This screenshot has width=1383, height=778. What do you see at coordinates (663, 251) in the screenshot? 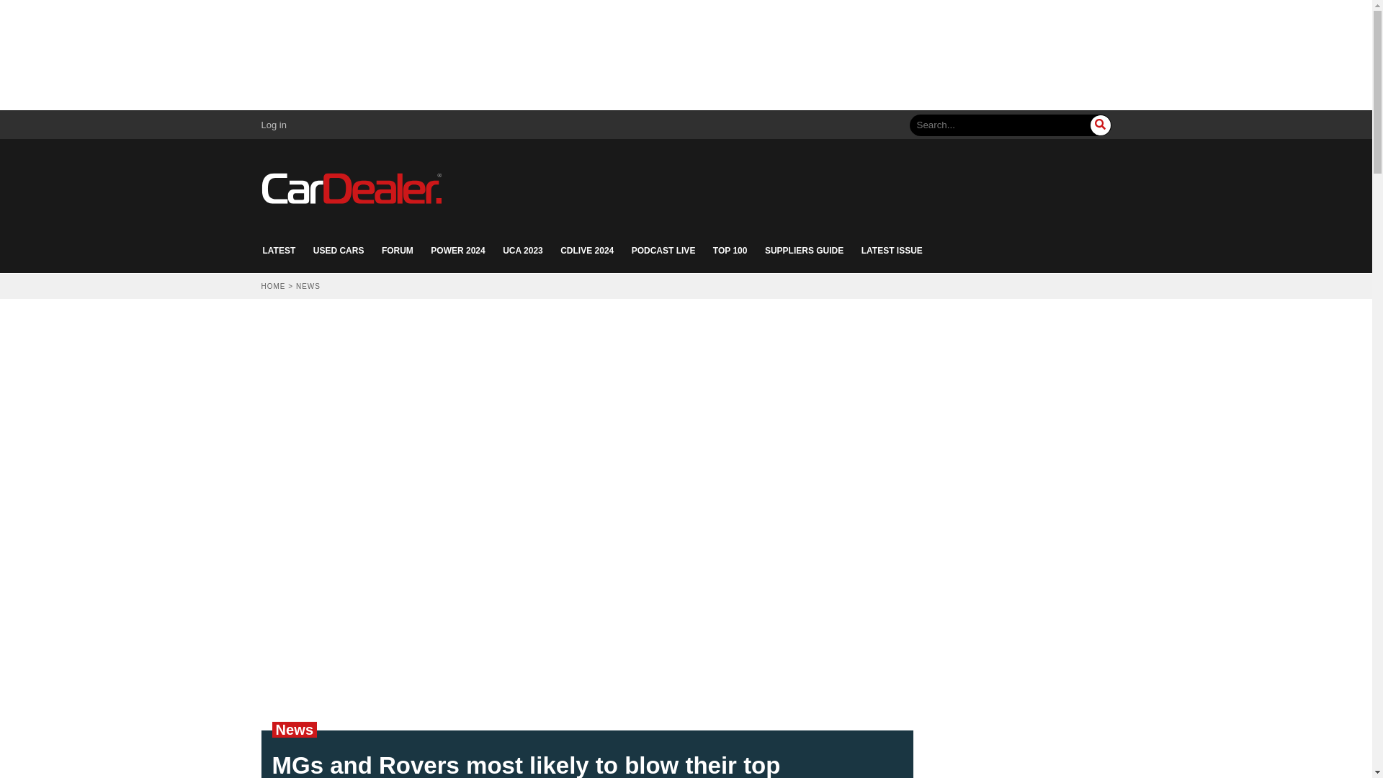
I see `PODCAST LIVE` at bounding box center [663, 251].